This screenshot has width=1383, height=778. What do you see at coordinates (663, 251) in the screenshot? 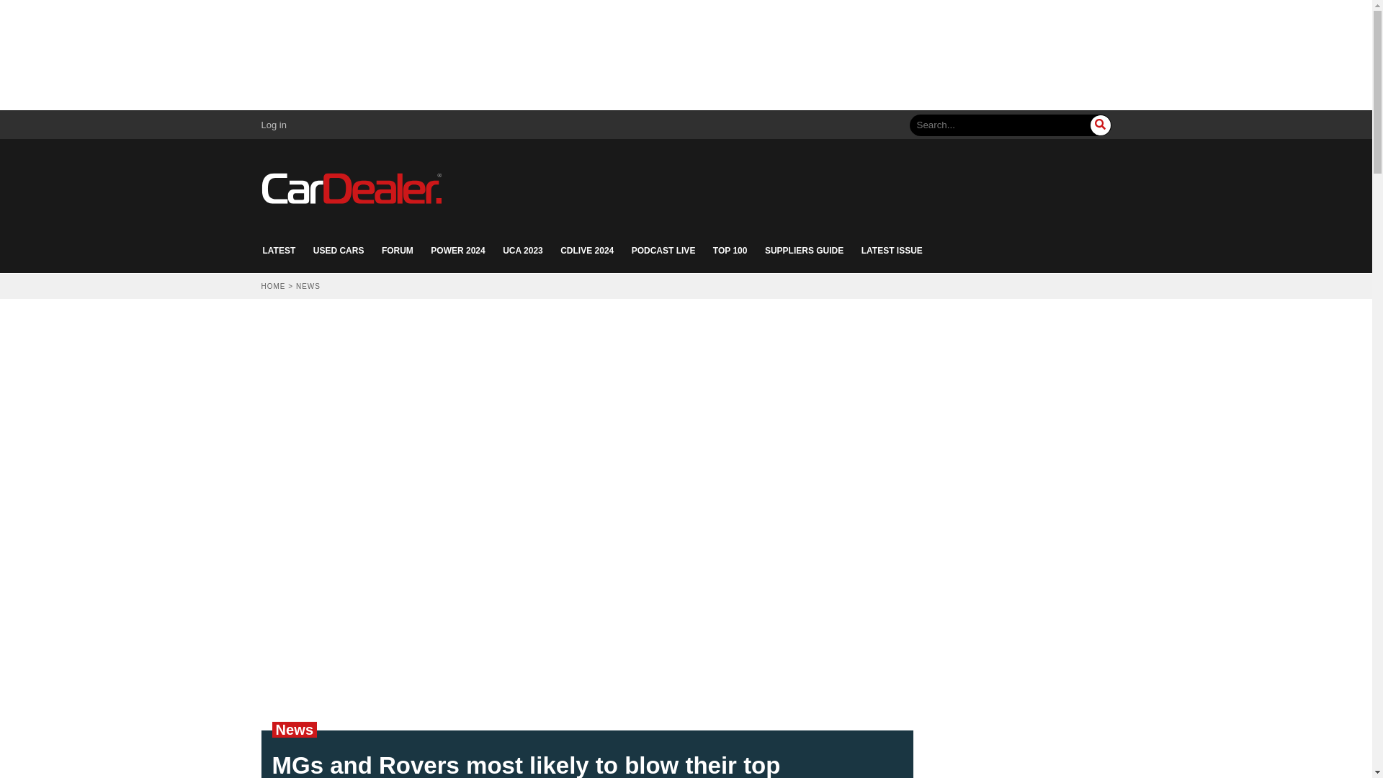
I see `PODCAST LIVE` at bounding box center [663, 251].